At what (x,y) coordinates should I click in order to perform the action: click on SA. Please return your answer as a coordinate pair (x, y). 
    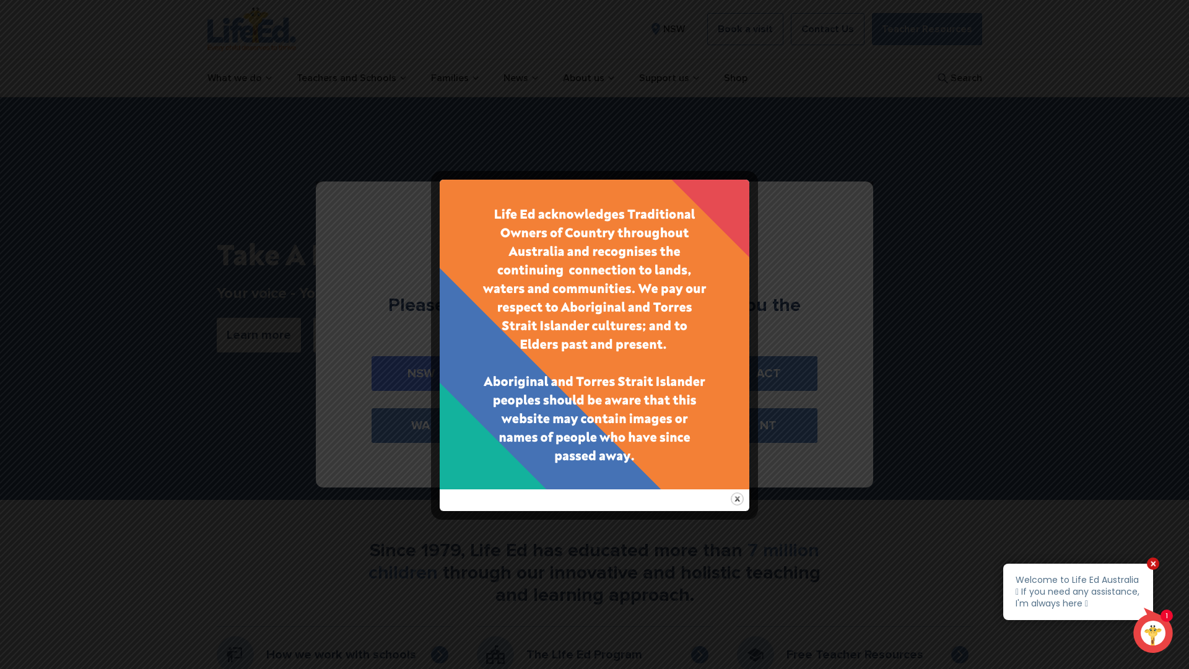
    Looking at the image, I should click on (536, 426).